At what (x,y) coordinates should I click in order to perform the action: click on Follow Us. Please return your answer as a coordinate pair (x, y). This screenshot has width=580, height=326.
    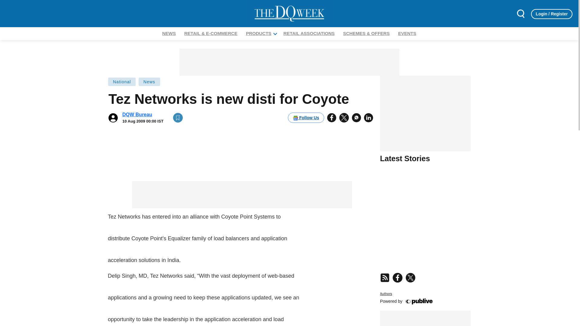
    Looking at the image, I should click on (306, 118).